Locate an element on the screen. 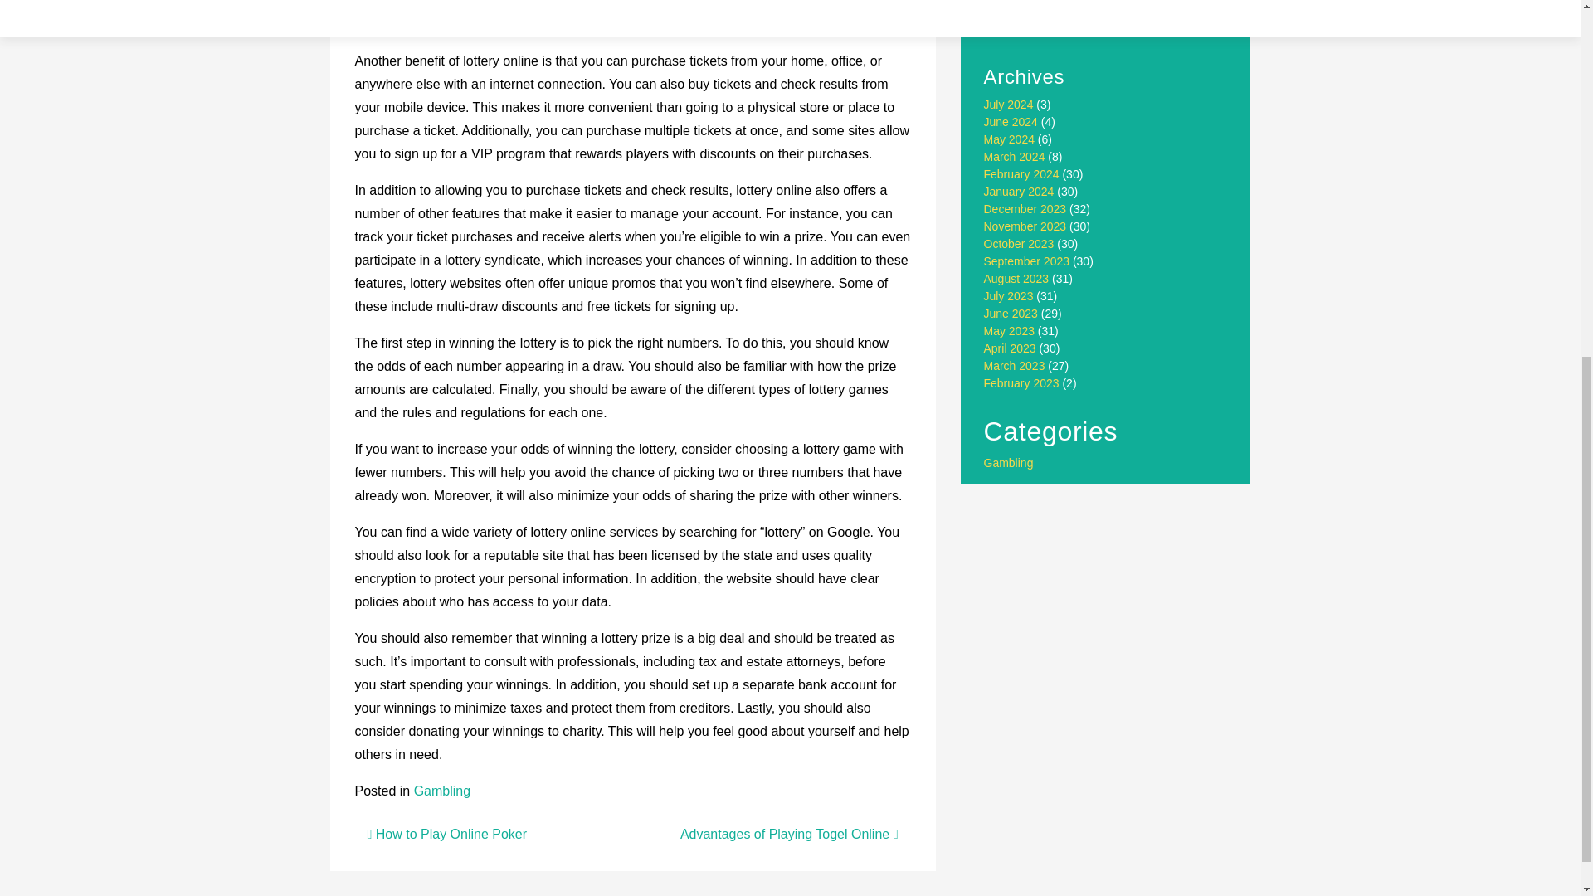 The height and width of the screenshot is (896, 1593). May 2023 is located at coordinates (1009, 330).